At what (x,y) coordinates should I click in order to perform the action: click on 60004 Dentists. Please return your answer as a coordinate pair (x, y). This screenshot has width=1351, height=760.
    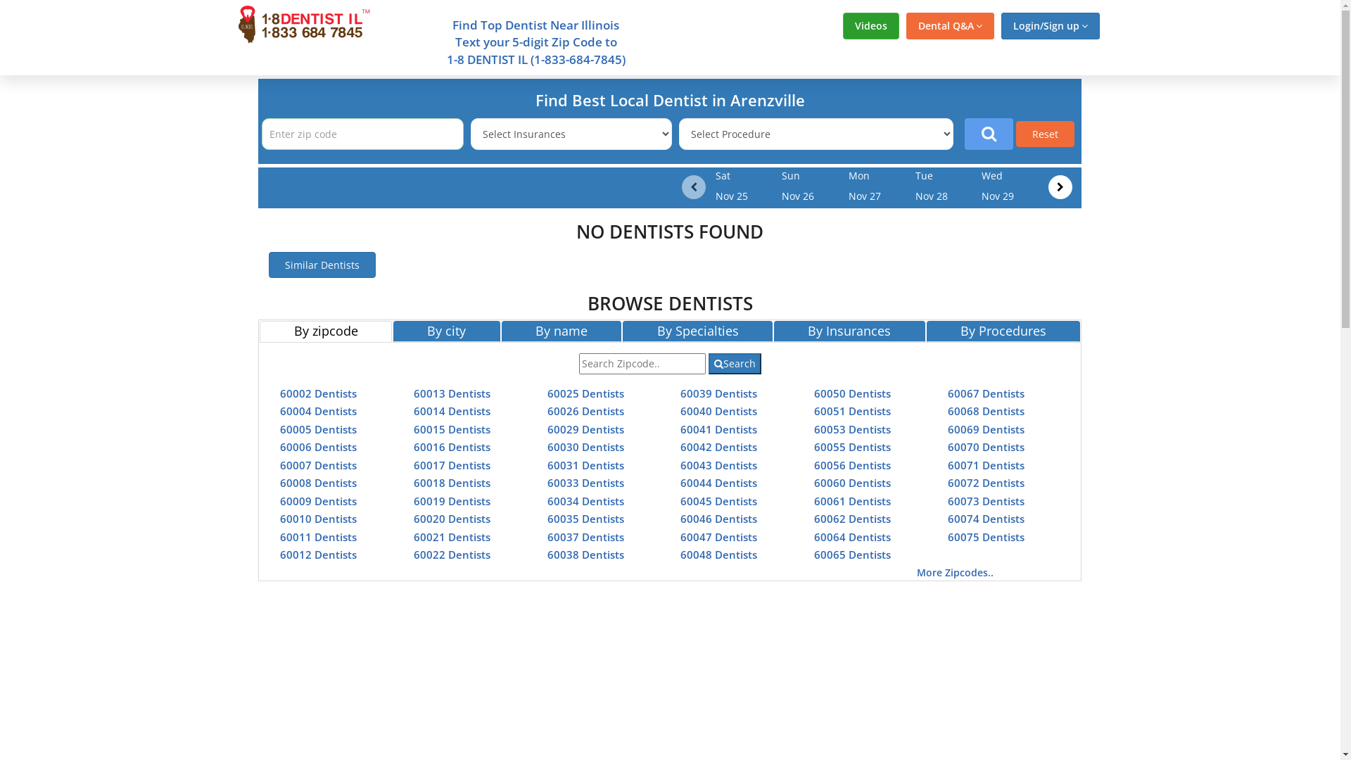
    Looking at the image, I should click on (318, 411).